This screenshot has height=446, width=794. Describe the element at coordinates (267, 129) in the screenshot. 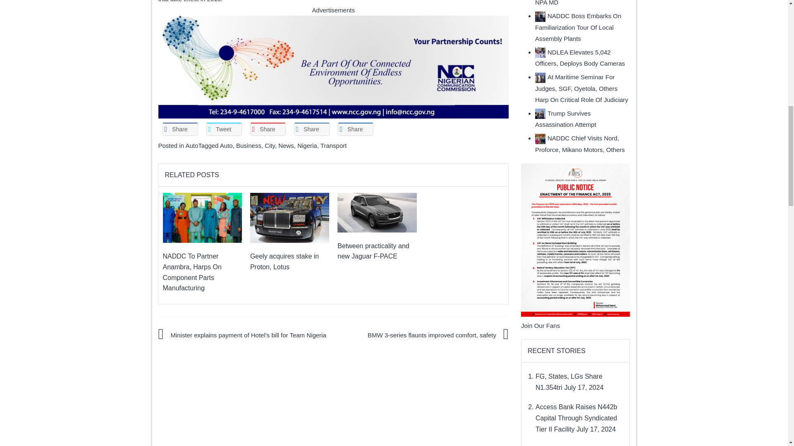

I see `Share on Pinterest` at that location.